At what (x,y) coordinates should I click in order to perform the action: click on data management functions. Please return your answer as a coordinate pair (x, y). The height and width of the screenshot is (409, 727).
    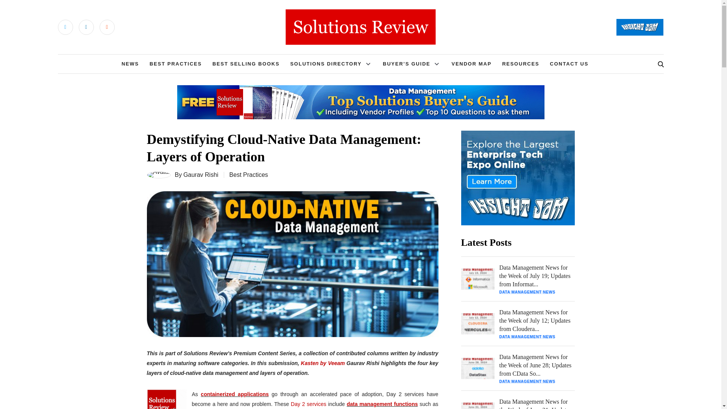
    Looking at the image, I should click on (382, 404).